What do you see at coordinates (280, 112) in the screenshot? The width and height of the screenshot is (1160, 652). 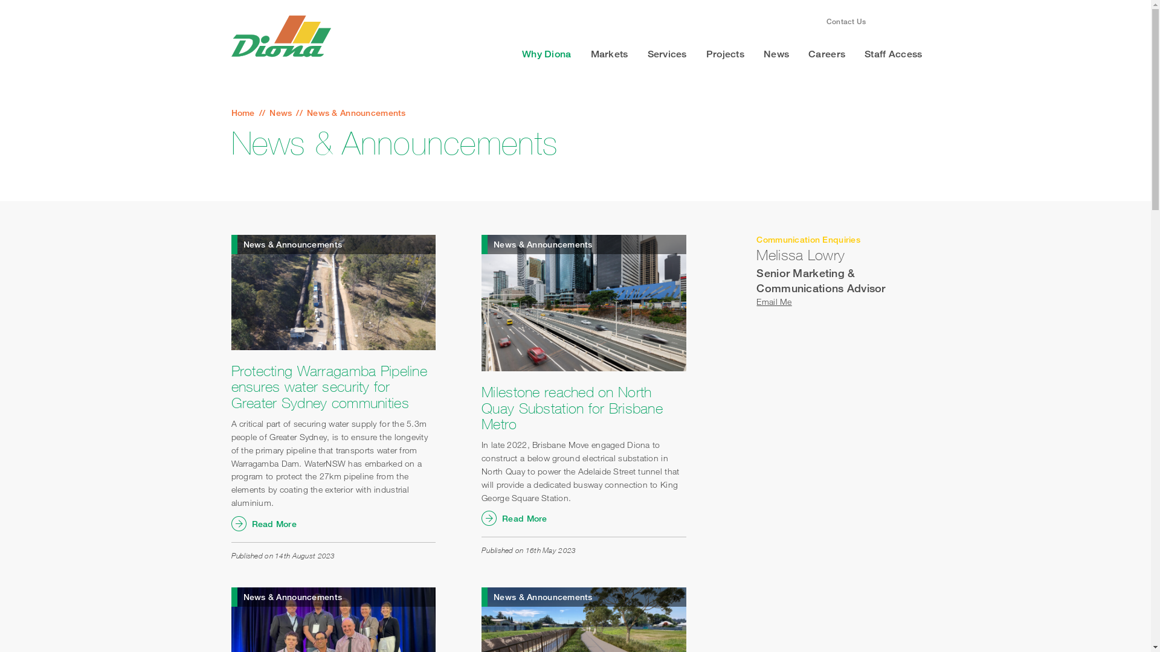 I see `News` at bounding box center [280, 112].